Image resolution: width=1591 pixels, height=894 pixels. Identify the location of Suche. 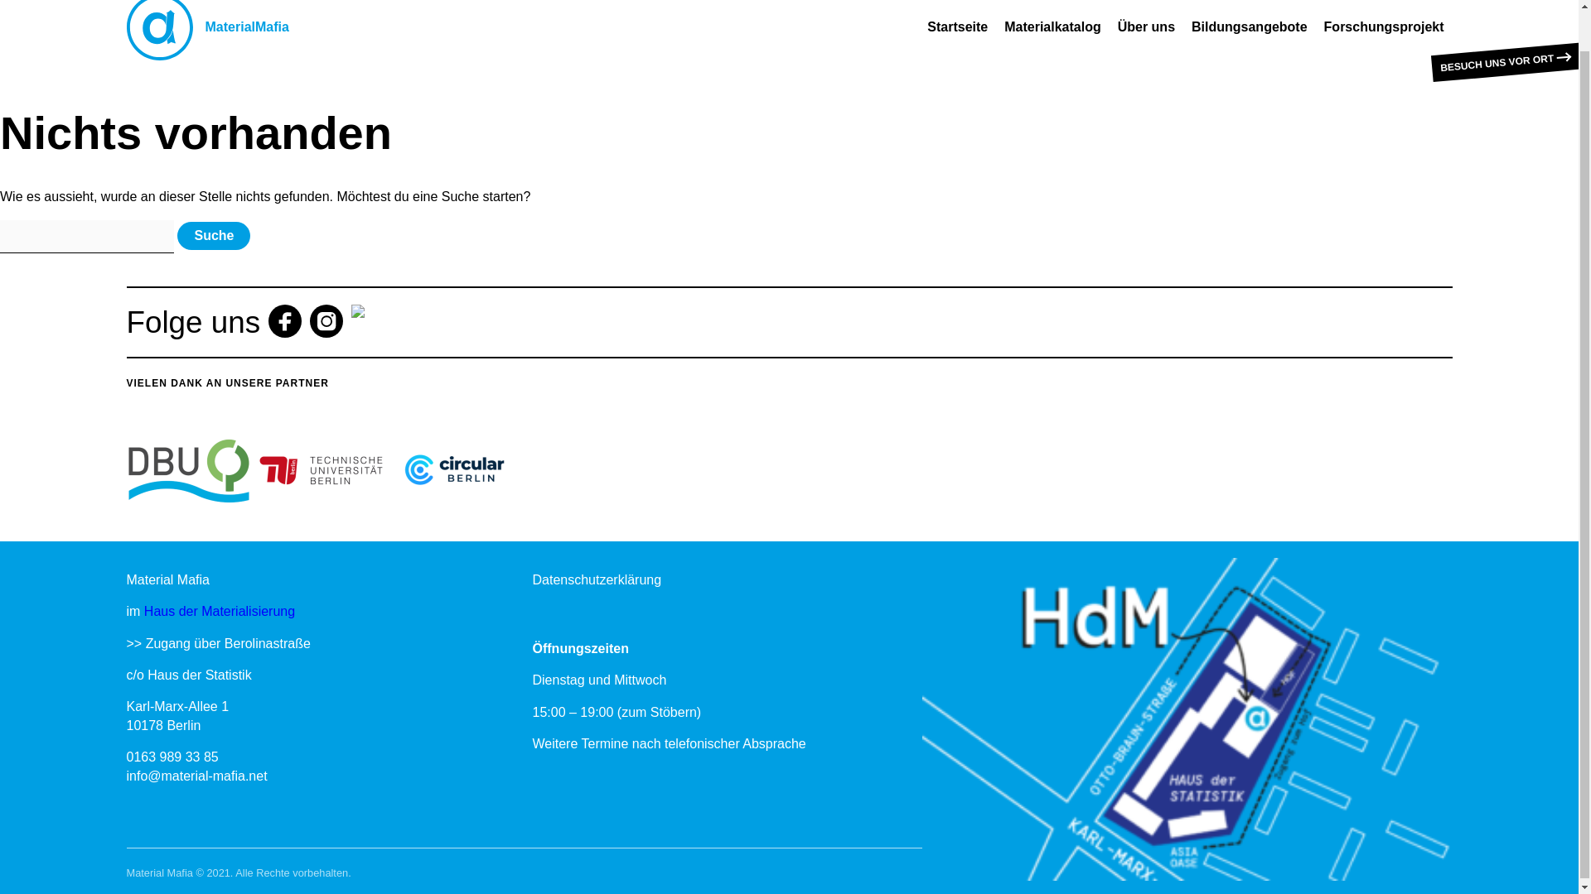
(213, 235).